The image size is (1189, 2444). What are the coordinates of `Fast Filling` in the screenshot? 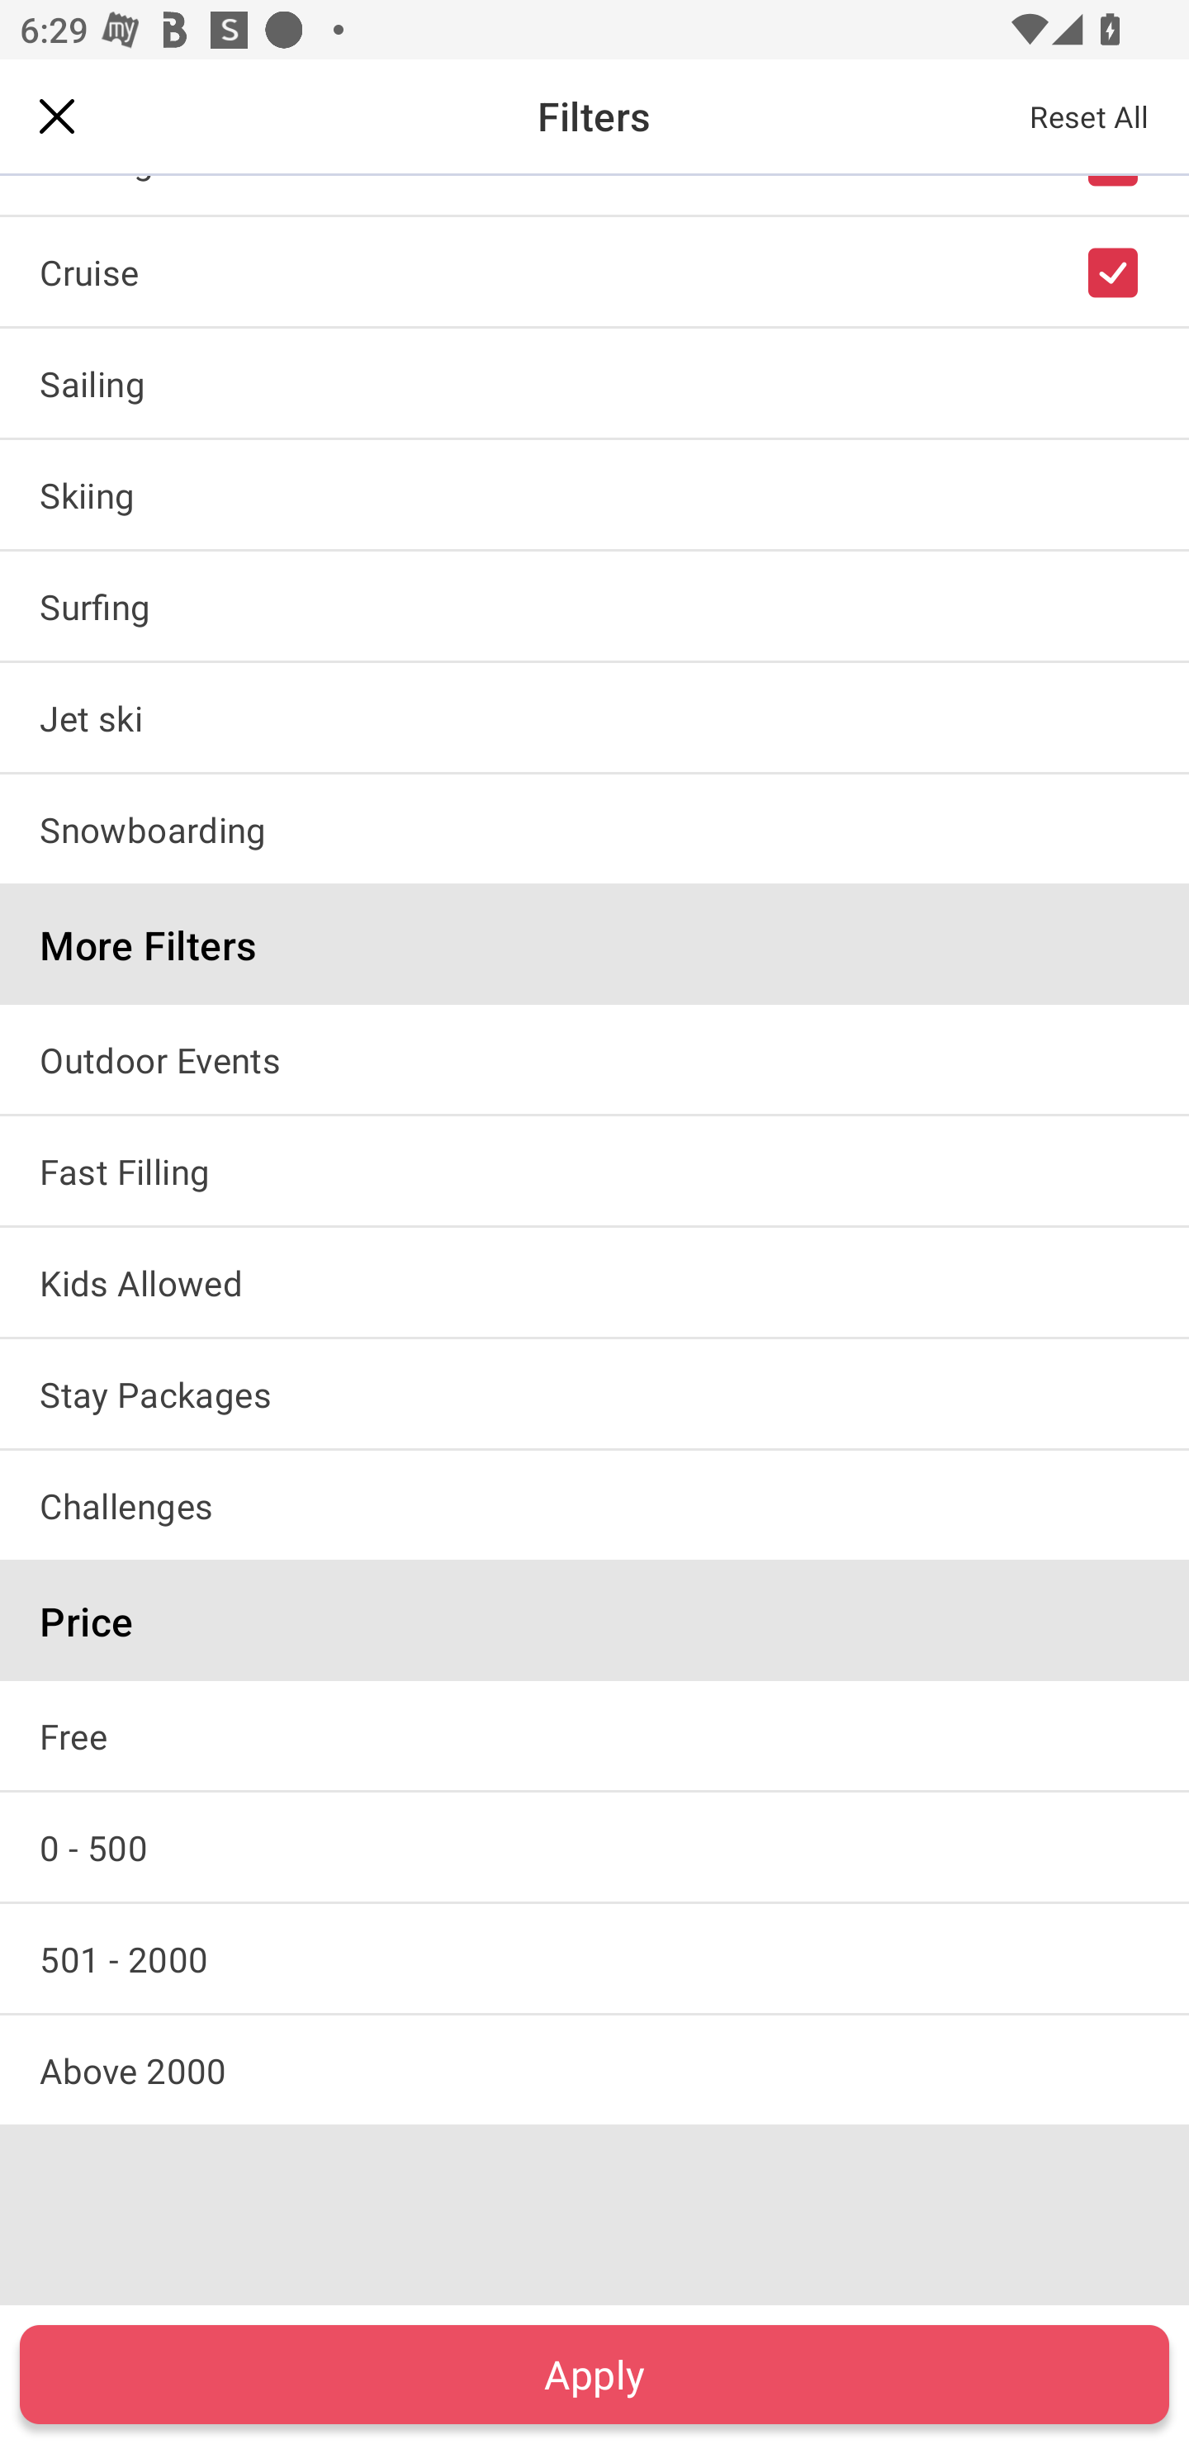 It's located at (594, 1170).